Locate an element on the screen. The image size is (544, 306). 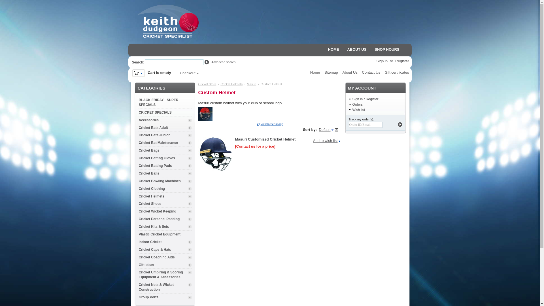
Plastic Cricket Equipment is located at coordinates (165, 234).